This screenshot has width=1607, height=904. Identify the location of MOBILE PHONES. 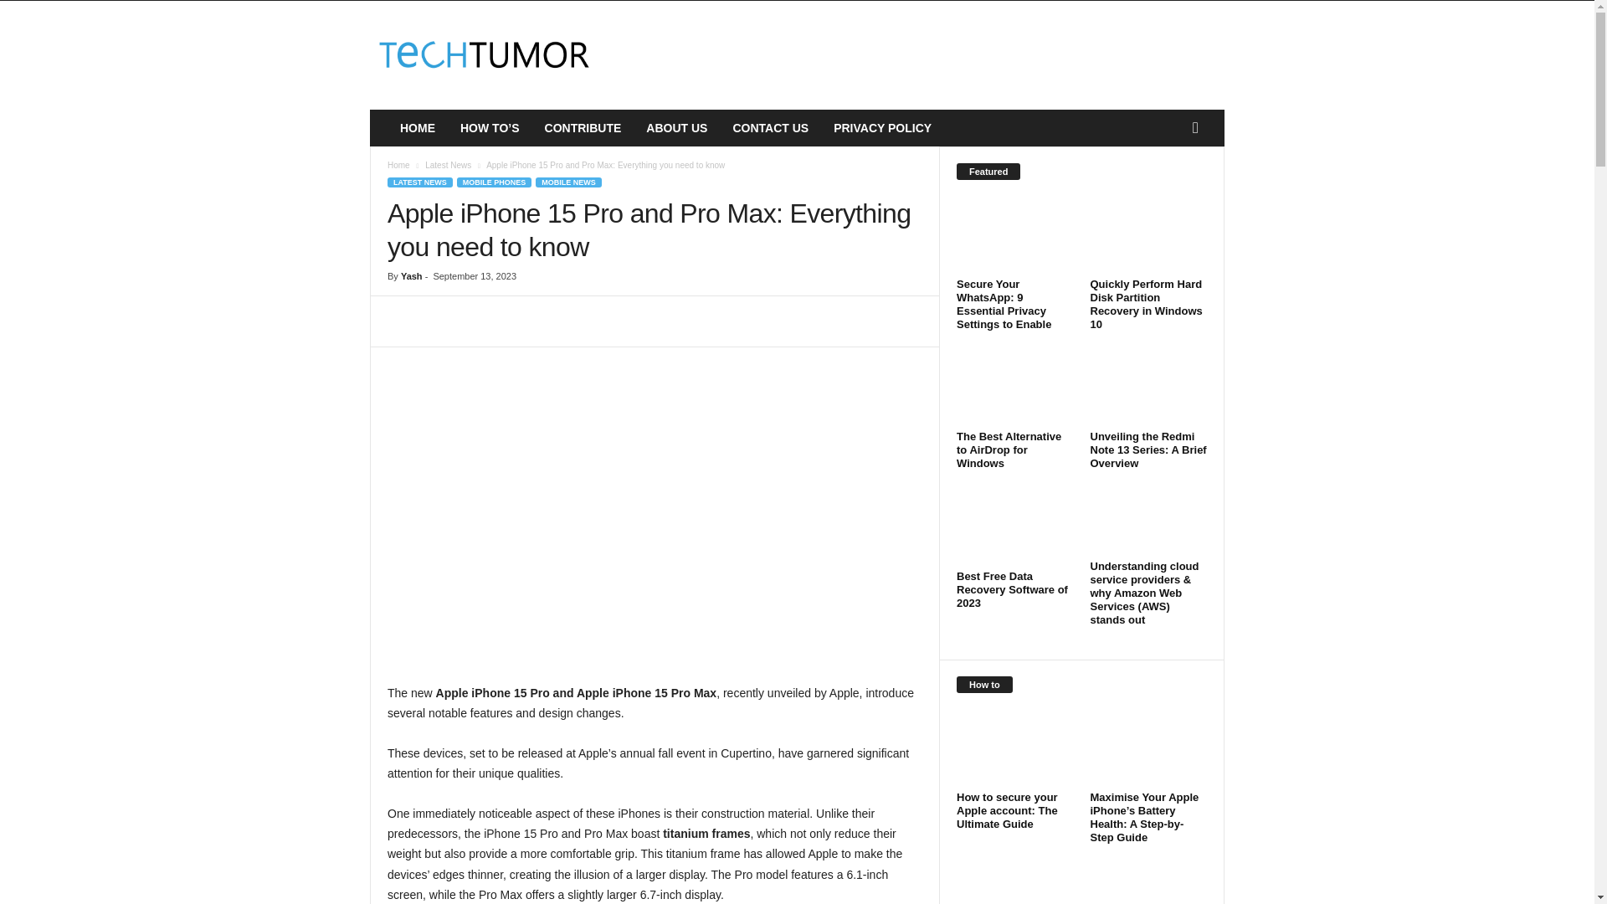
(494, 182).